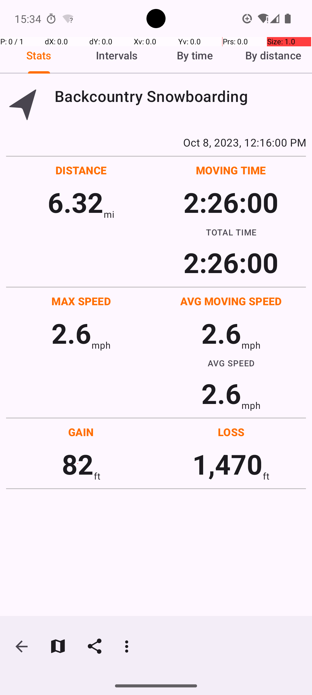 Image resolution: width=312 pixels, height=695 pixels. I want to click on 1,470, so click(228, 464).